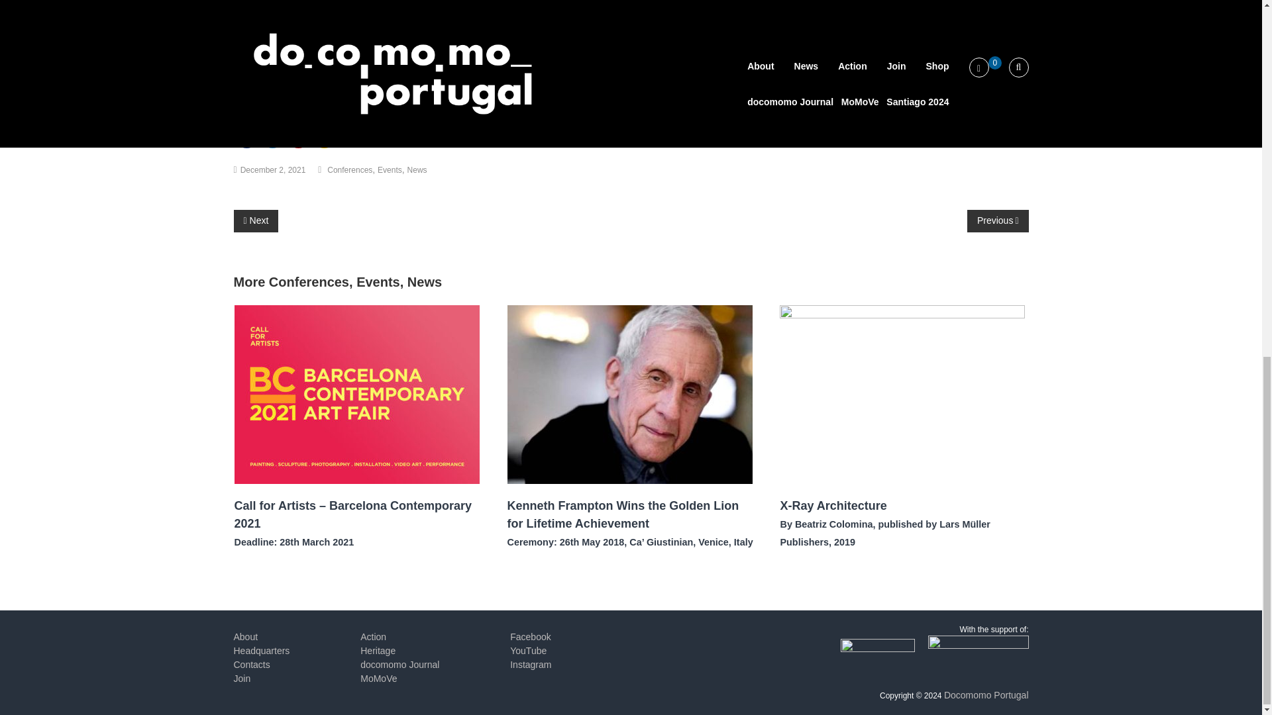 Image resolution: width=1272 pixels, height=715 pixels. Describe the element at coordinates (246, 136) in the screenshot. I see `Facebook` at that location.